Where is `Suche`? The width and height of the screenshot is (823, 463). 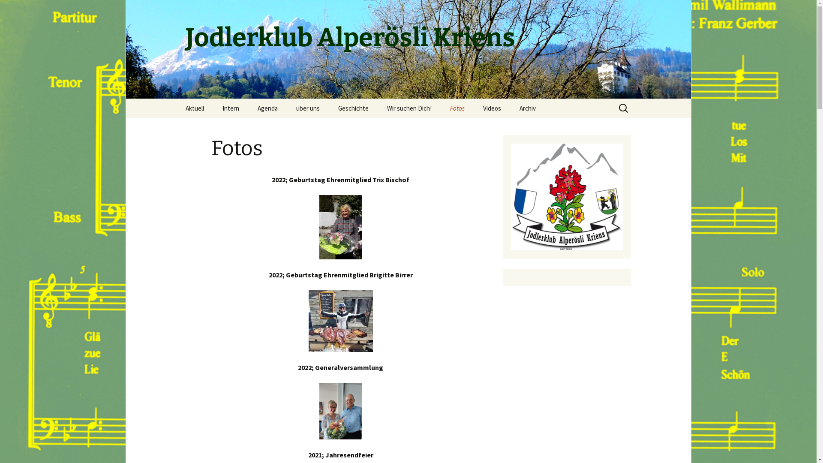
Suche is located at coordinates (10, 9).